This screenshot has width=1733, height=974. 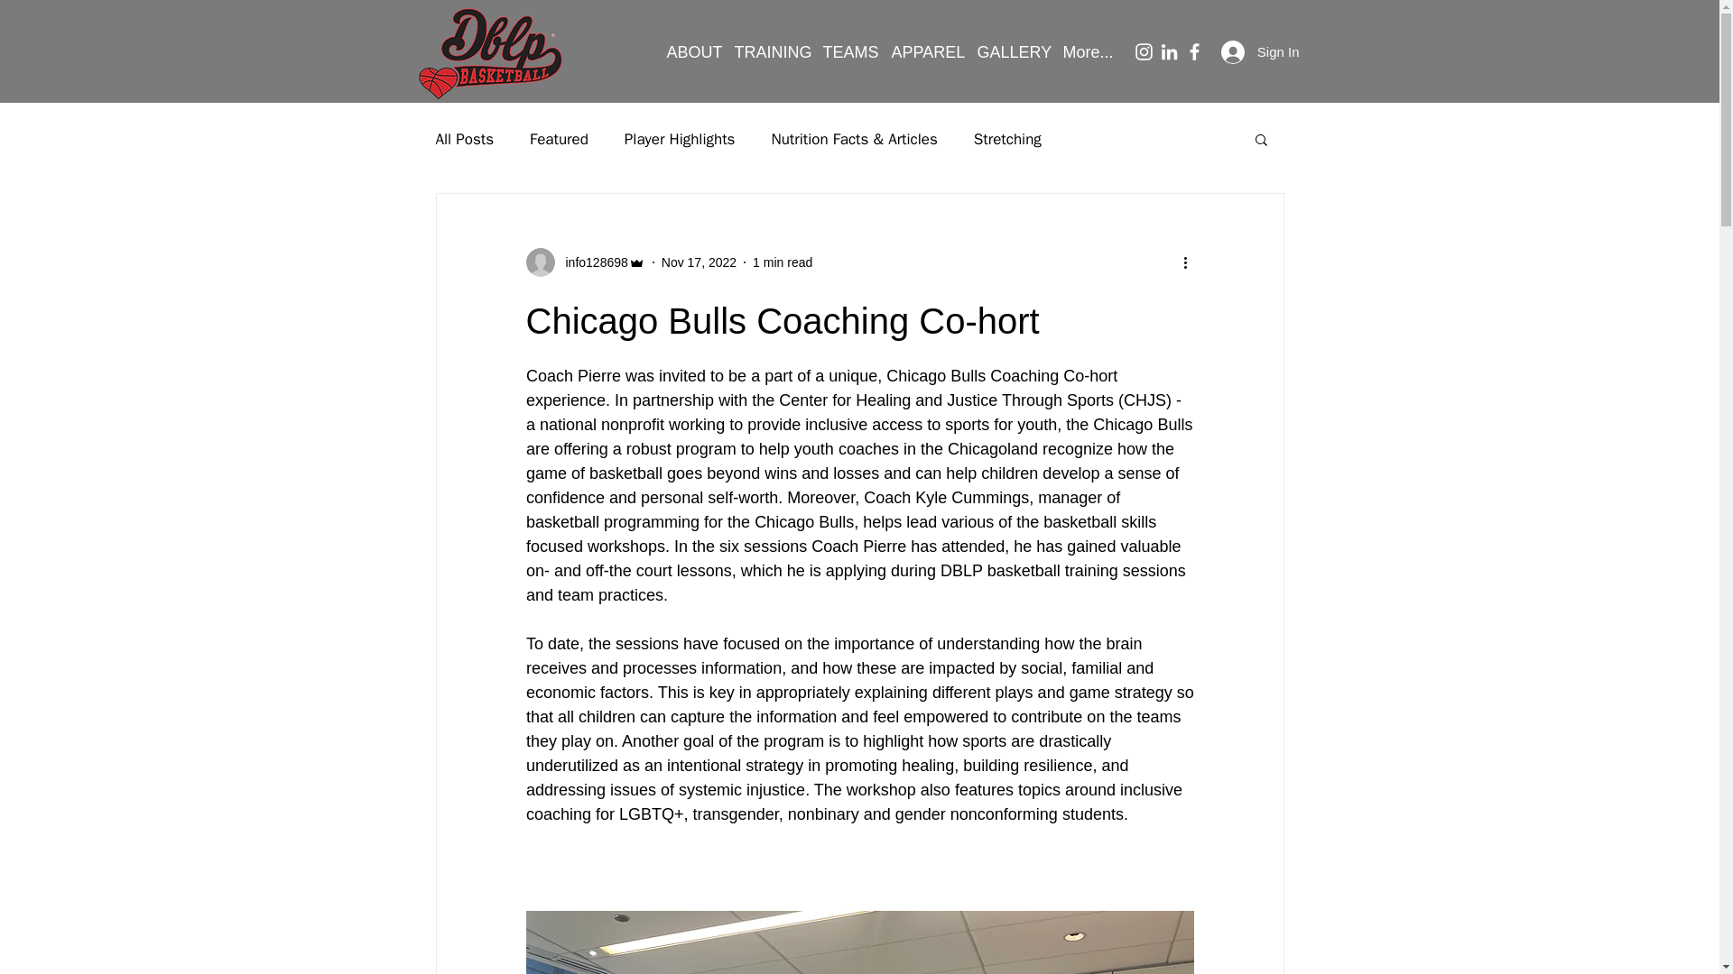 What do you see at coordinates (848, 52) in the screenshot?
I see `TEAMS` at bounding box center [848, 52].